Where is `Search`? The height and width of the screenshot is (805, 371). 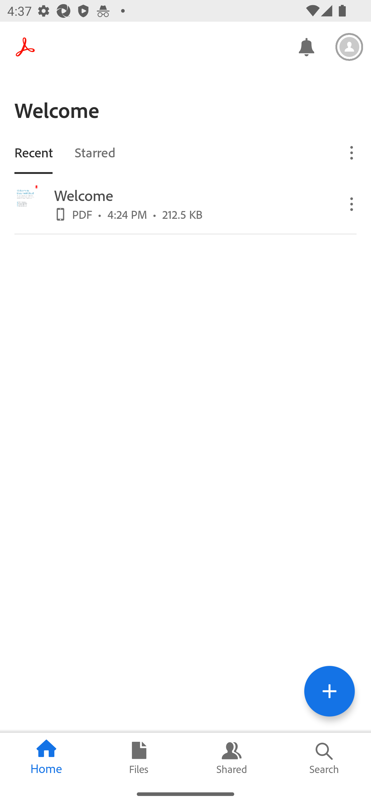
Search is located at coordinates (325, 758).